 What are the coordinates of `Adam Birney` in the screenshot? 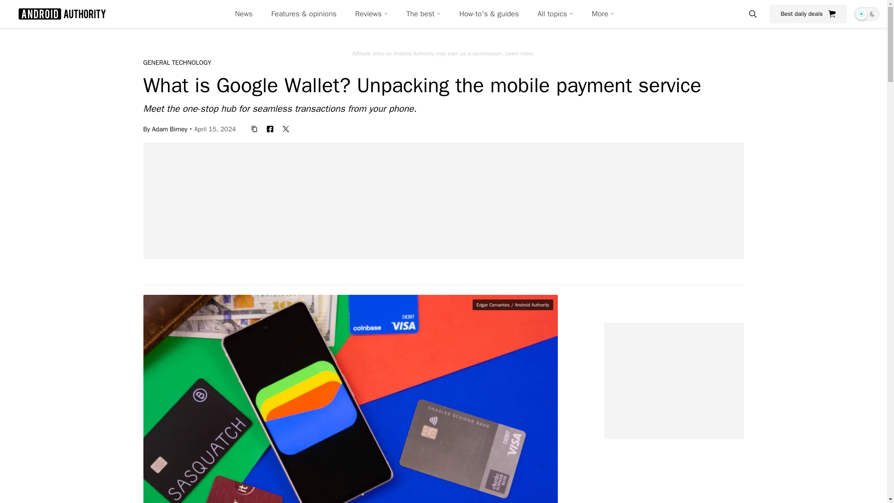 It's located at (169, 129).